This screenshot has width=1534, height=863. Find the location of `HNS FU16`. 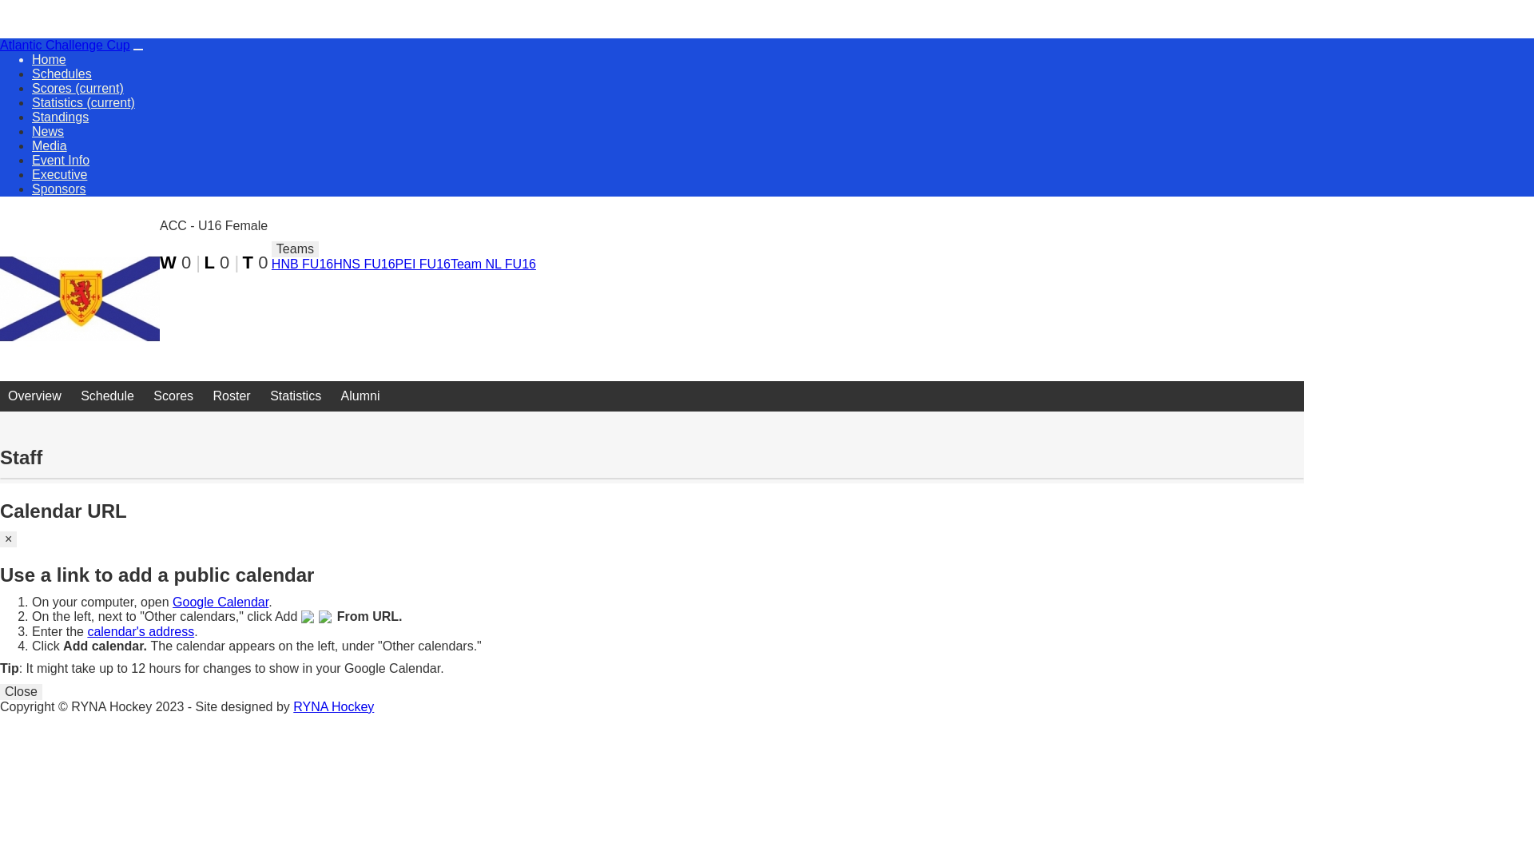

HNS FU16 is located at coordinates (364, 264).